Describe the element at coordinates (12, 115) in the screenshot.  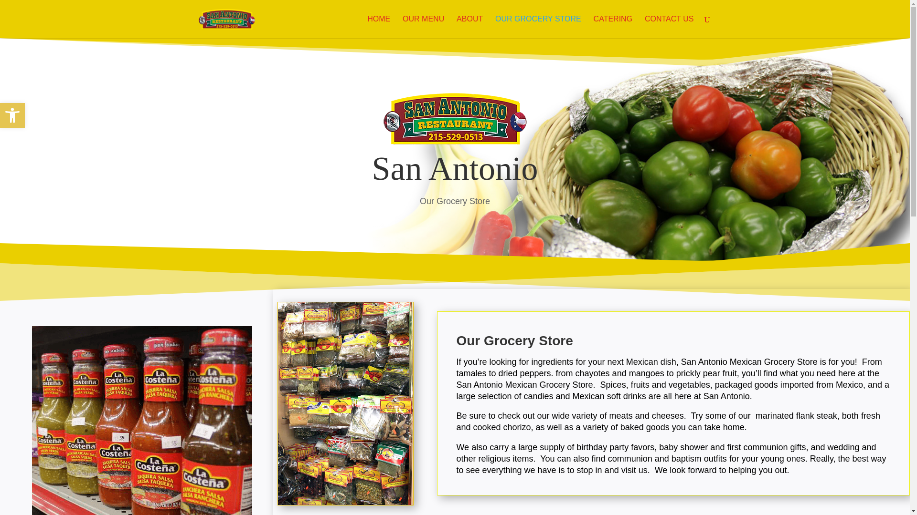
I see `CATERING` at that location.